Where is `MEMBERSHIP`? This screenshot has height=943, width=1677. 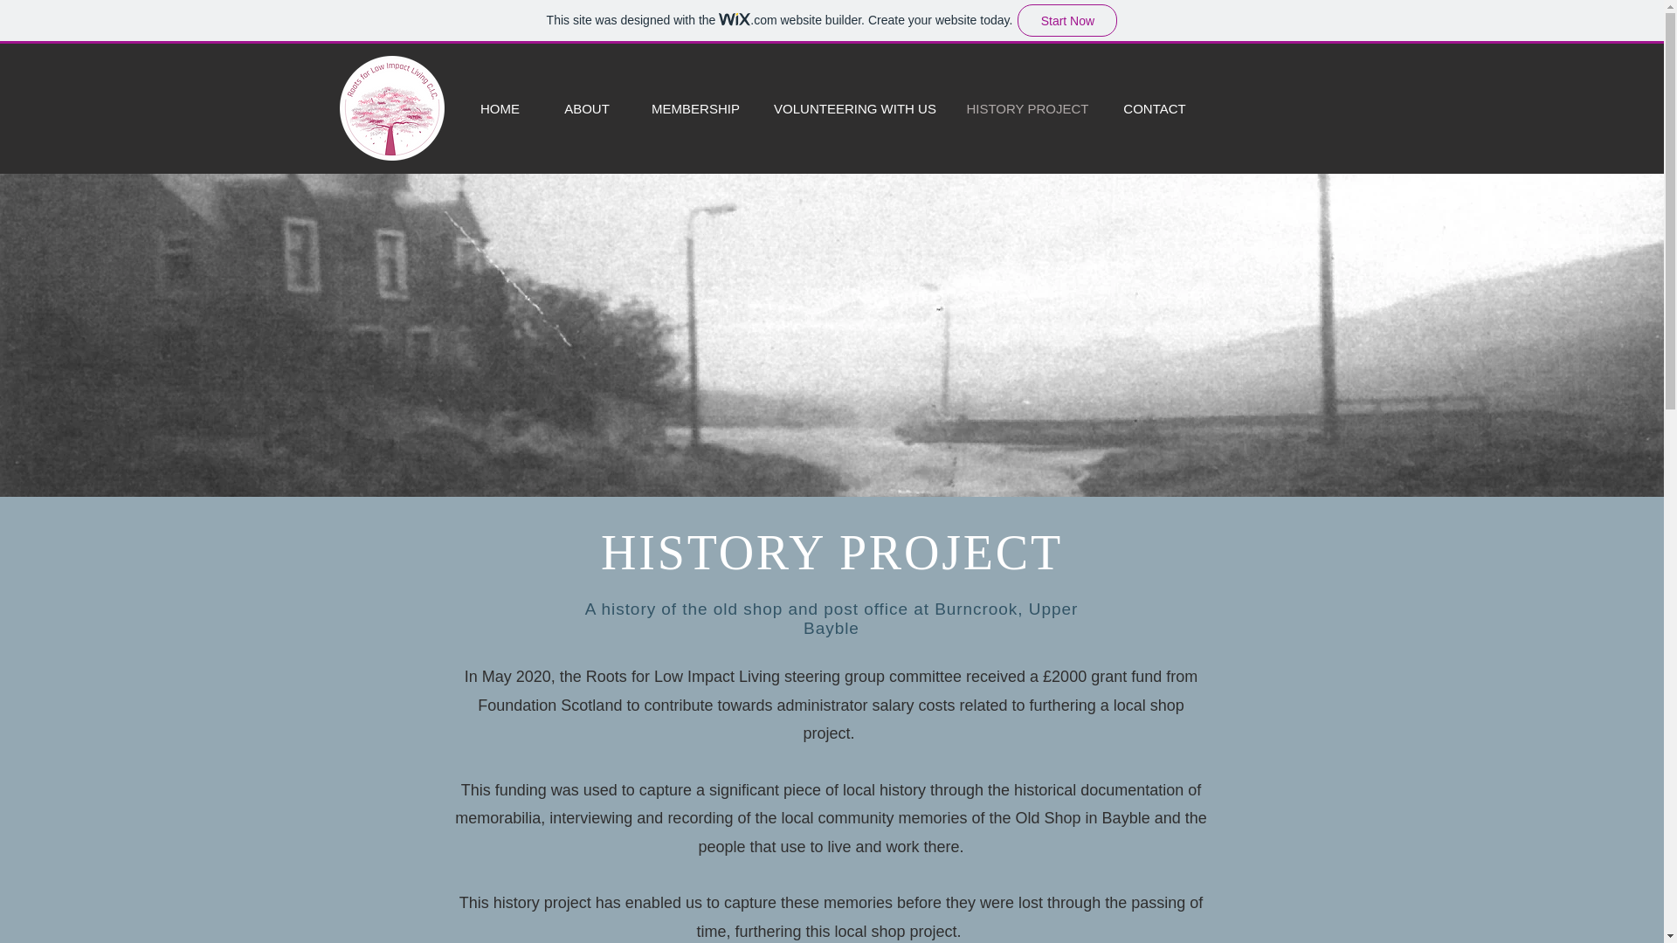
MEMBERSHIP is located at coordinates (695, 108).